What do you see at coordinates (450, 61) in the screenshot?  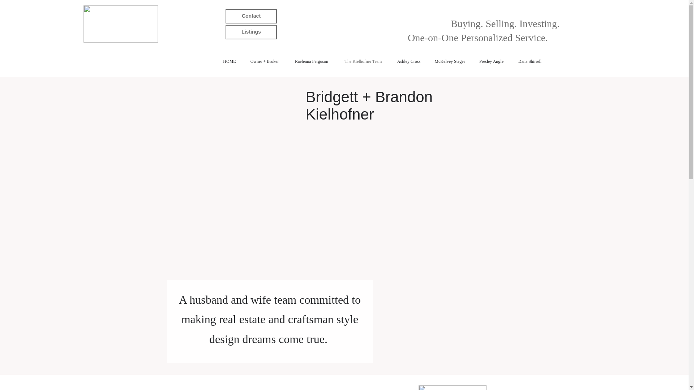 I see `McKelvey Steger` at bounding box center [450, 61].